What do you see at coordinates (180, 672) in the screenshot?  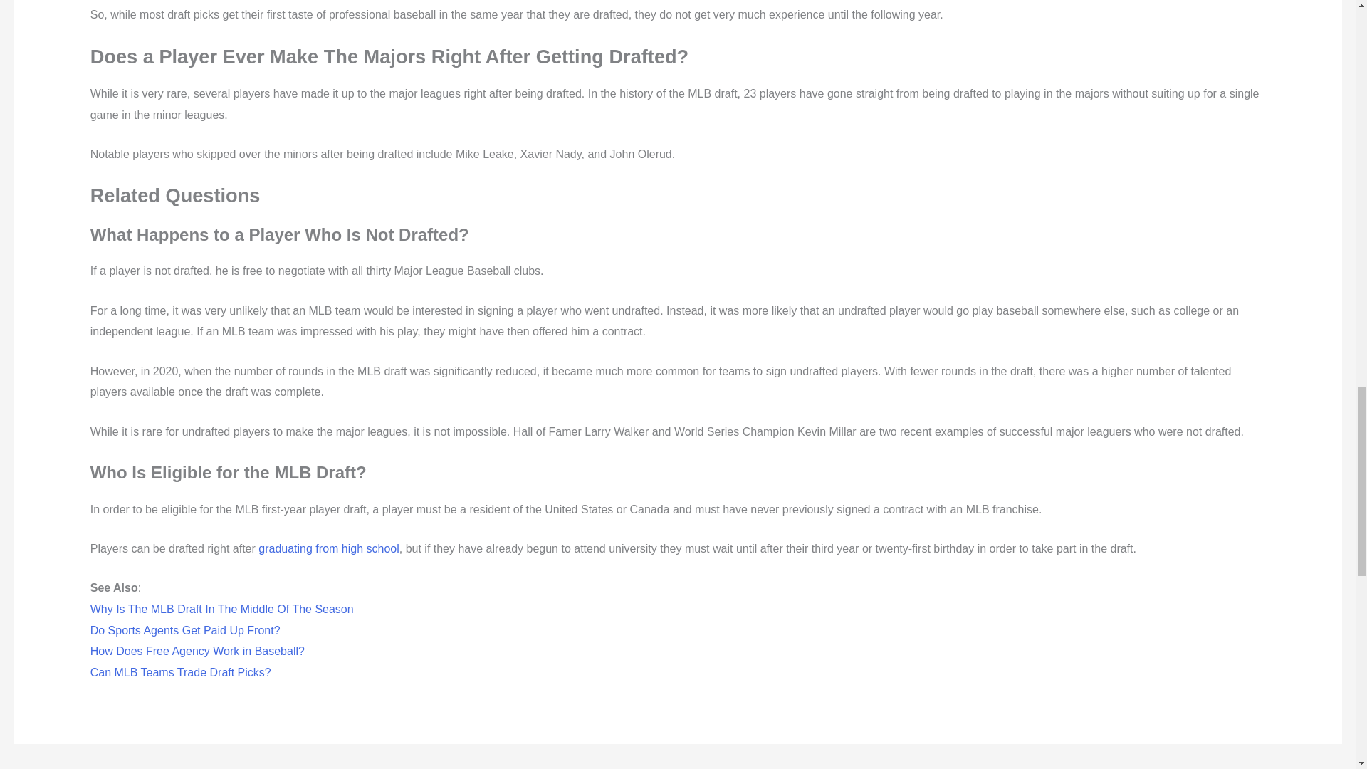 I see `Can MLB Teams Trade Draft Picks?` at bounding box center [180, 672].